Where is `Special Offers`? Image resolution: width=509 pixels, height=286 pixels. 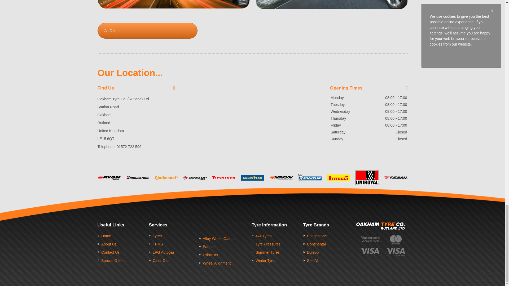 Special Offers is located at coordinates (111, 261).